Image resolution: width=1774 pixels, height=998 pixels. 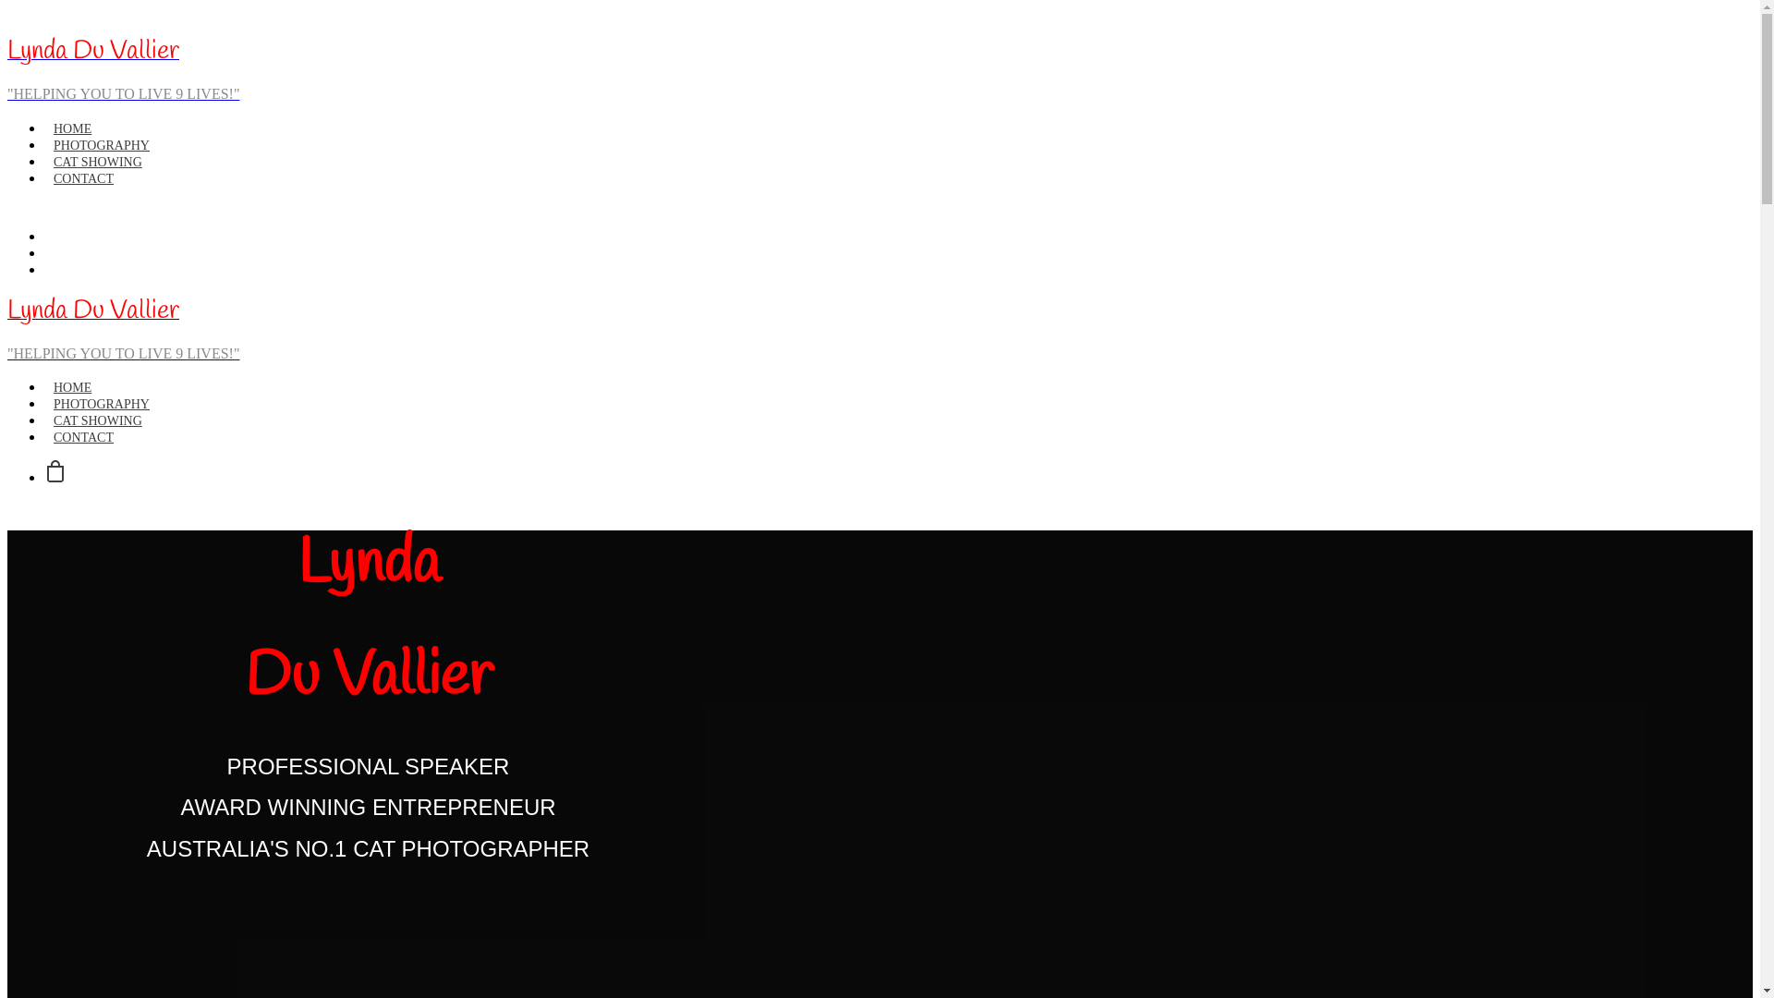 What do you see at coordinates (83, 438) in the screenshot?
I see `CONTACT` at bounding box center [83, 438].